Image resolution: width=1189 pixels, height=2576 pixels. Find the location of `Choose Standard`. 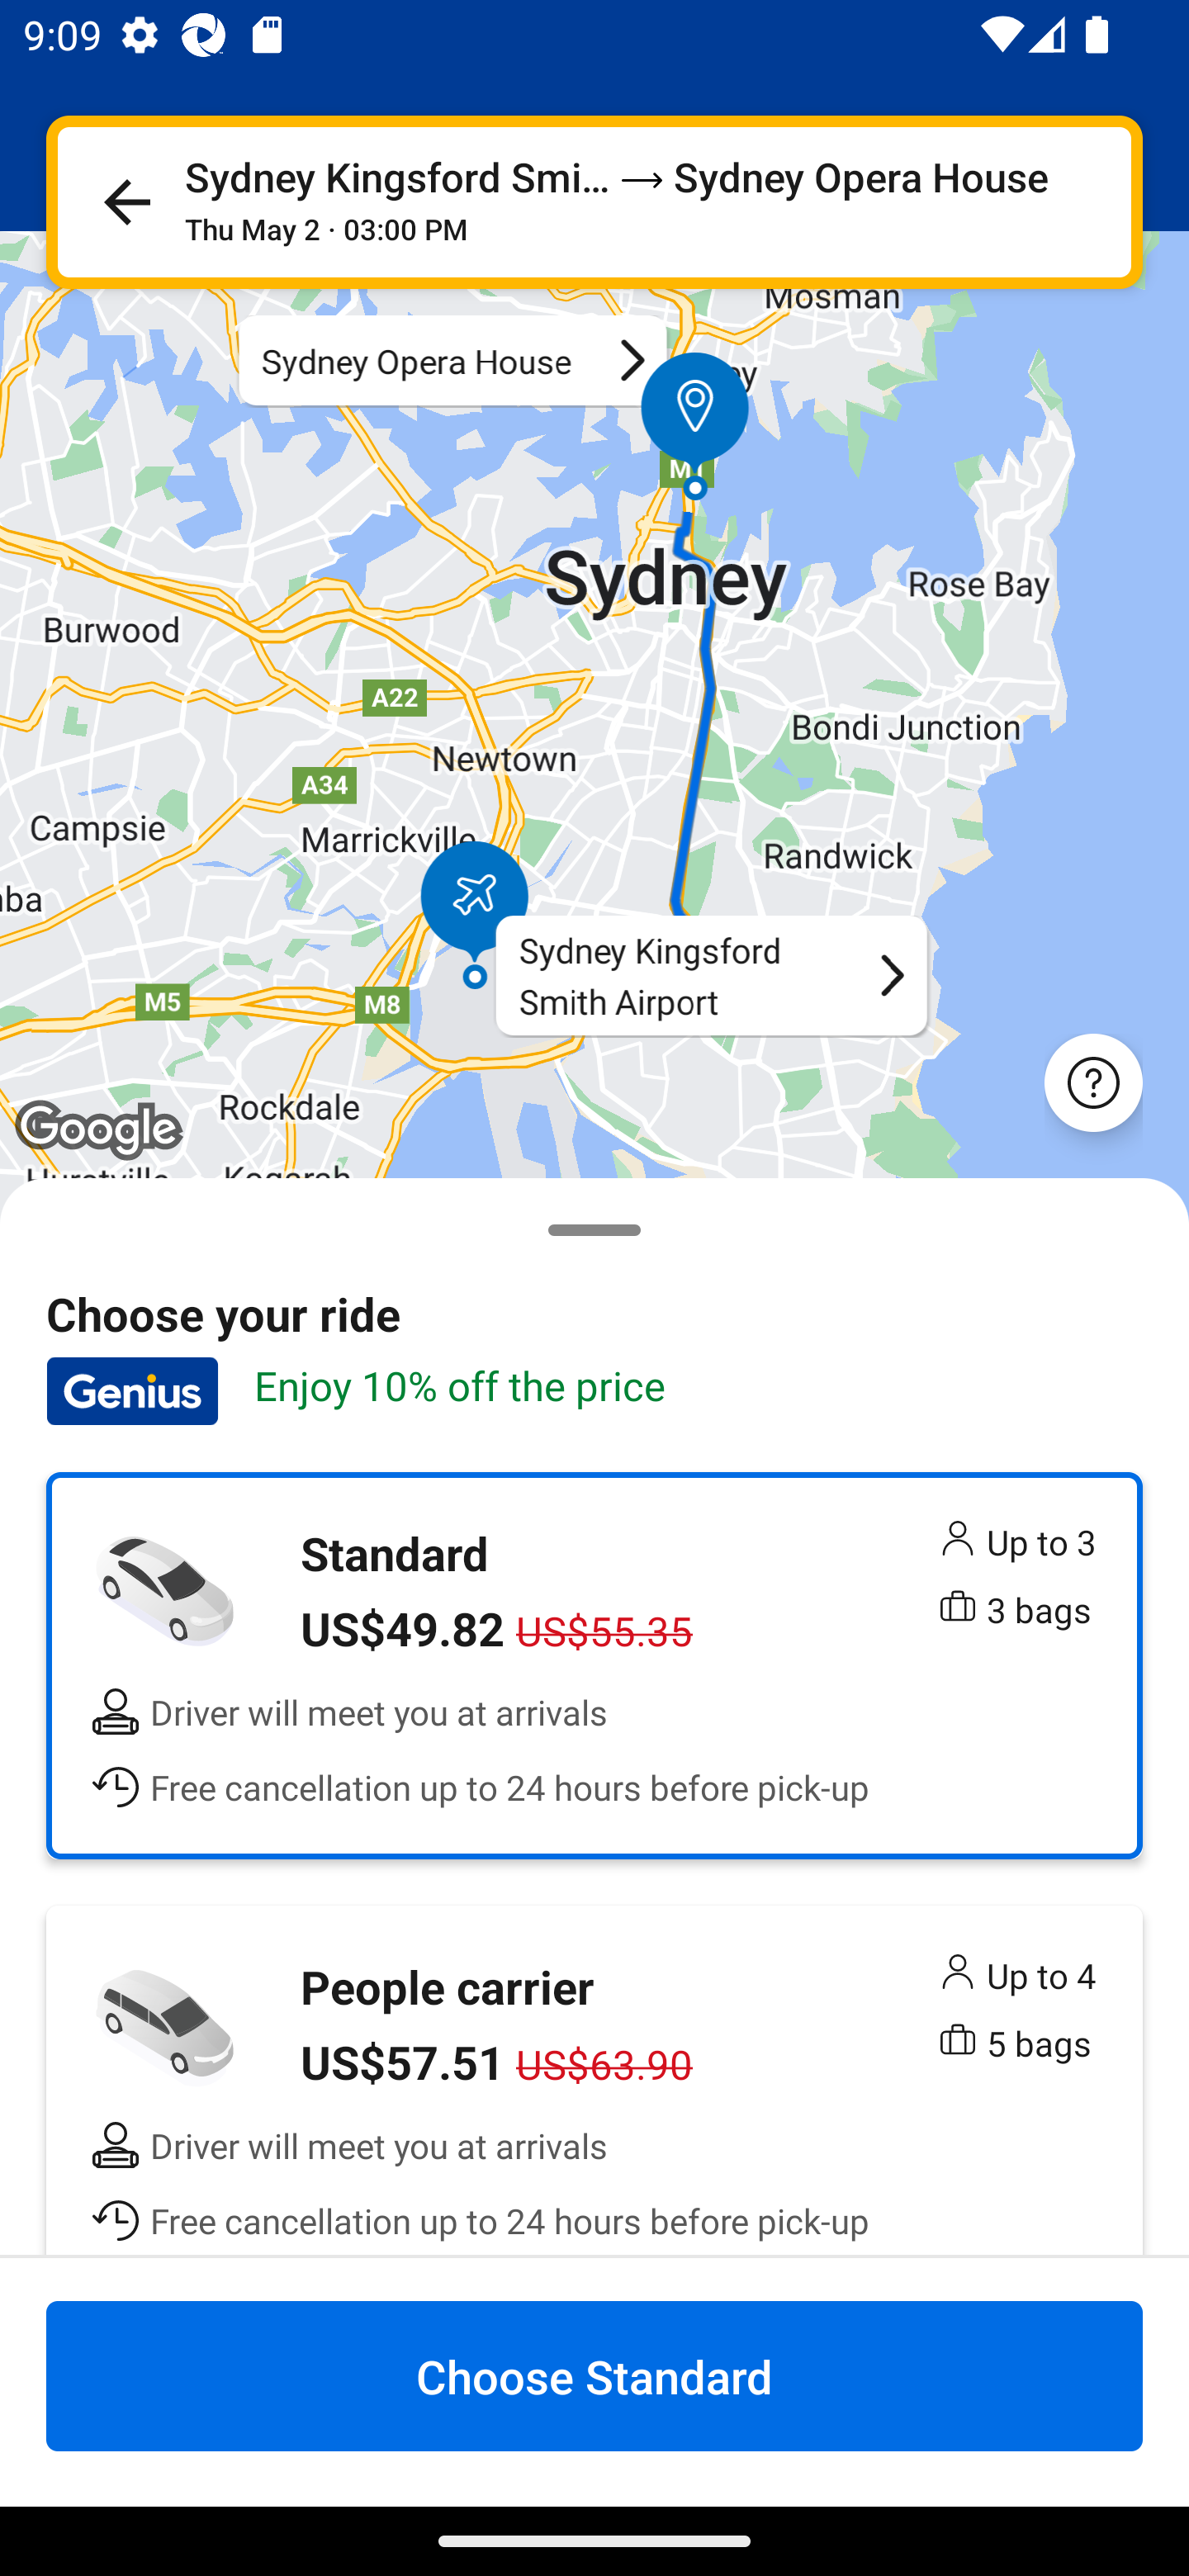

Choose Standard is located at coordinates (594, 2376).